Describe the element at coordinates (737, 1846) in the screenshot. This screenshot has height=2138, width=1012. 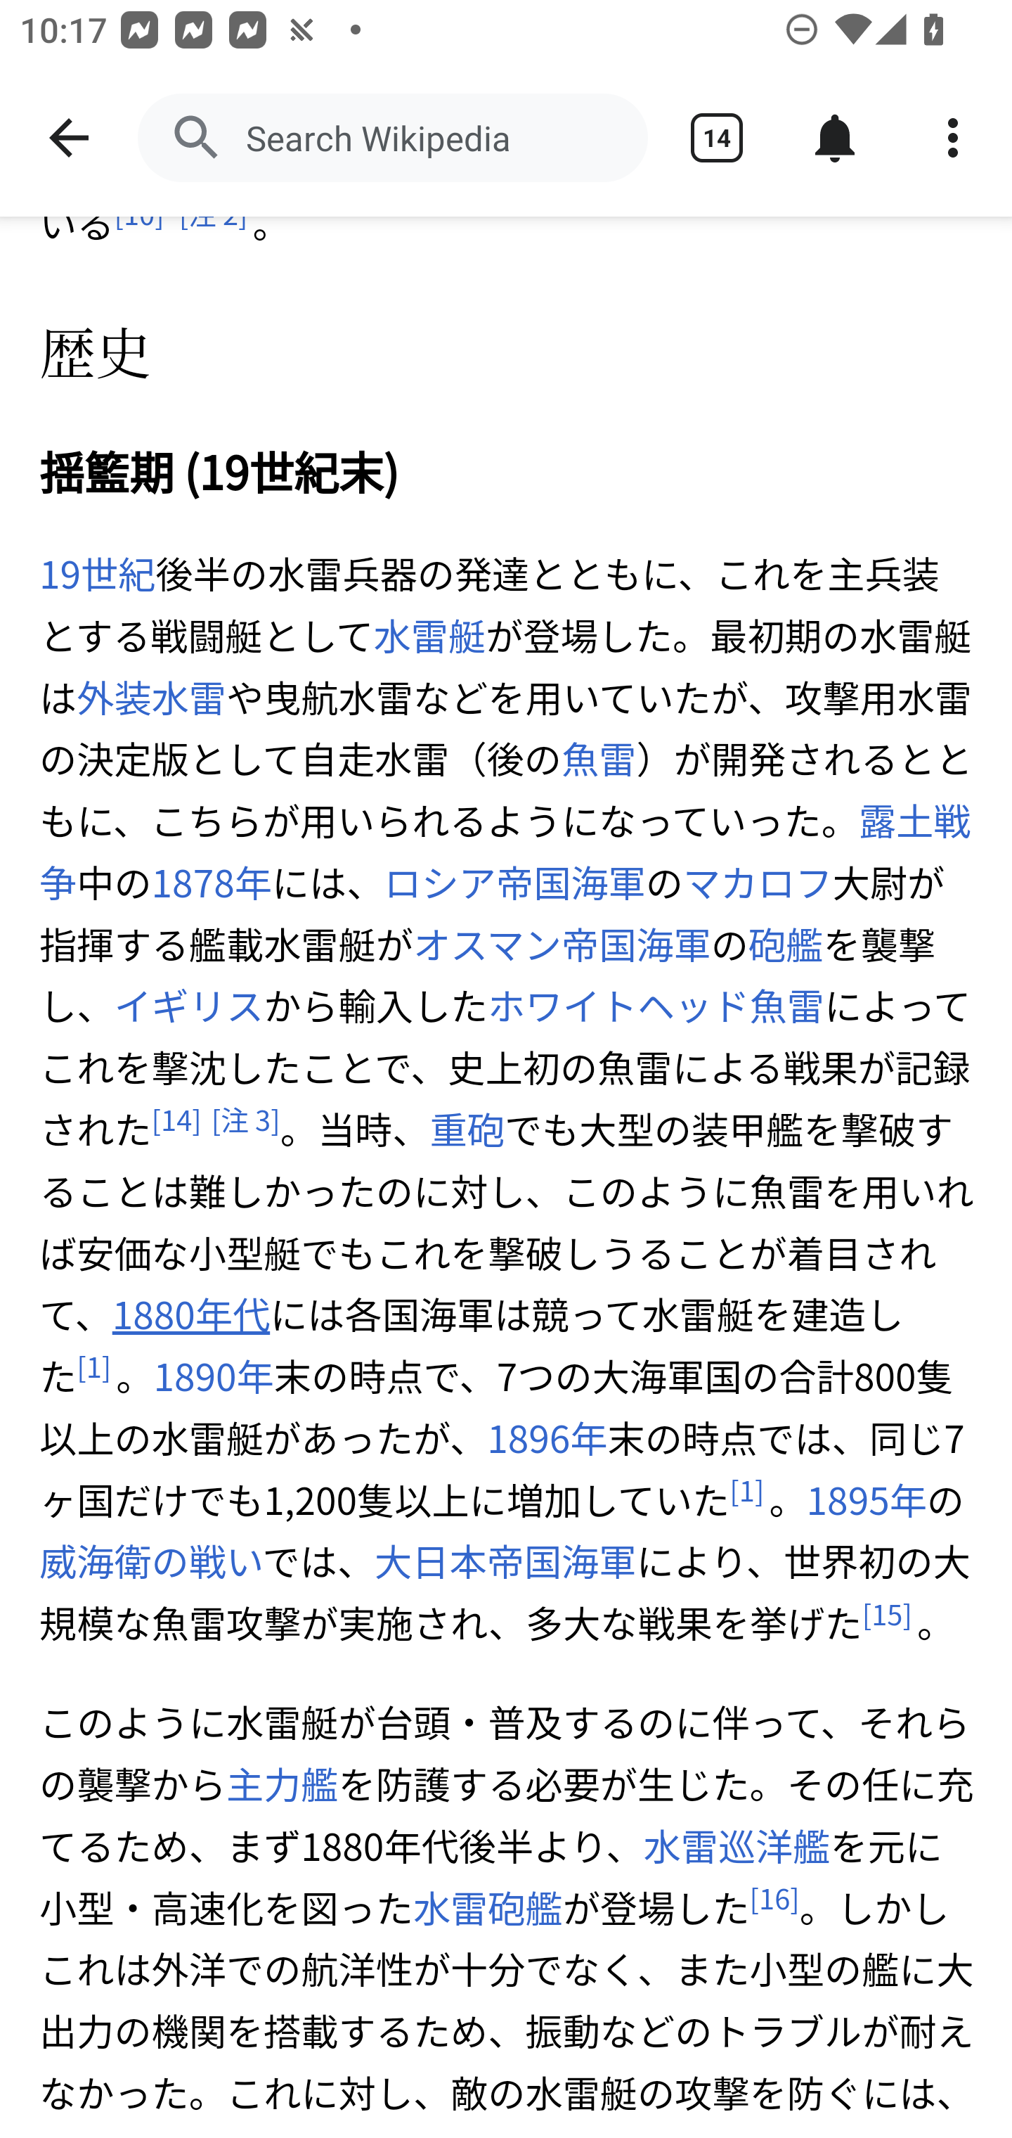
I see `水雷巡洋艦` at that location.